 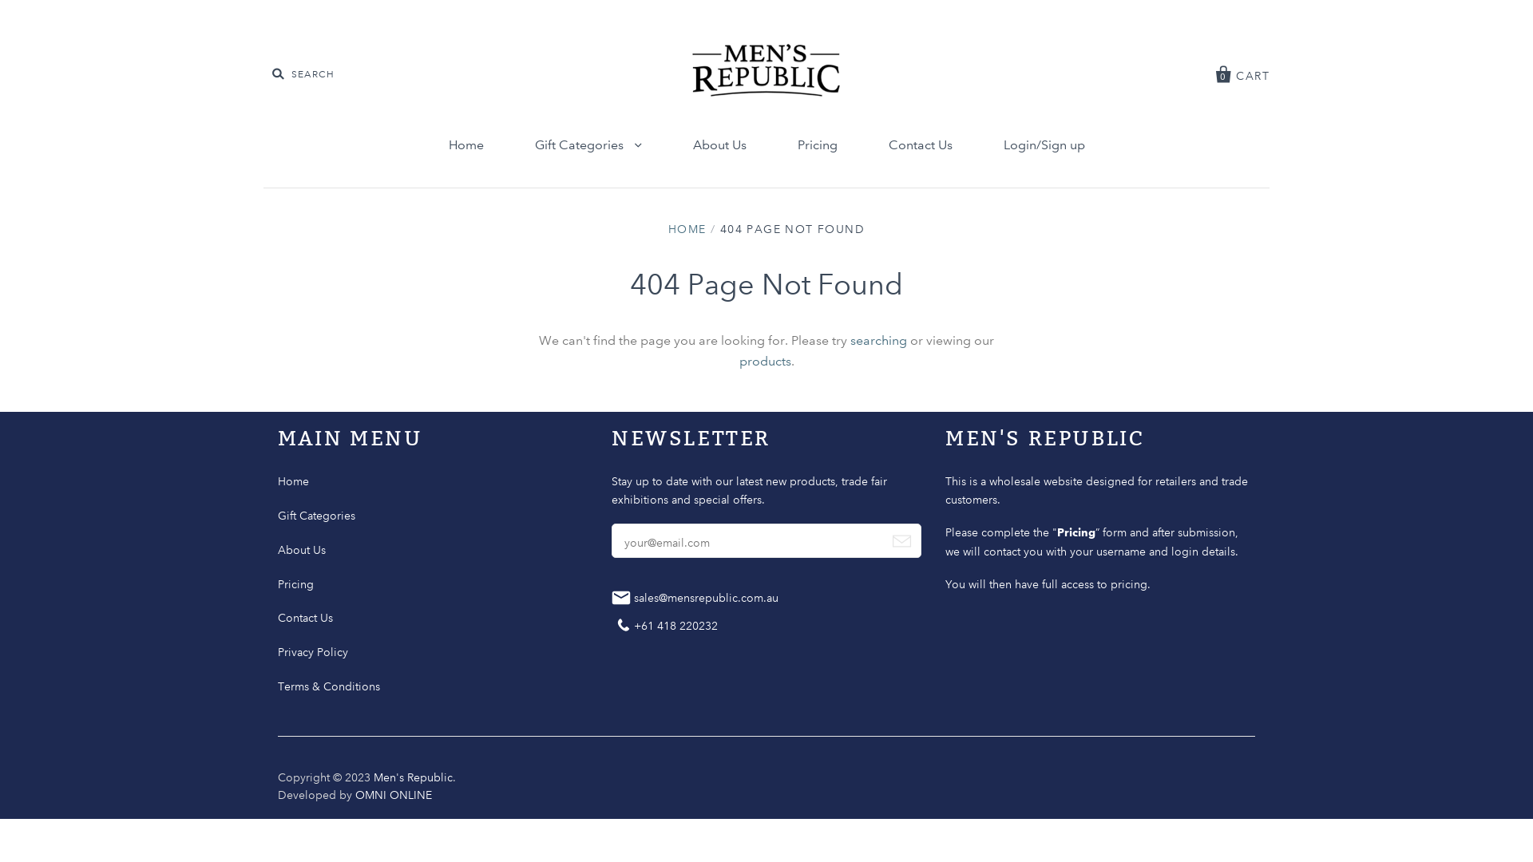 What do you see at coordinates (394, 795) in the screenshot?
I see `OMNI ONLINE` at bounding box center [394, 795].